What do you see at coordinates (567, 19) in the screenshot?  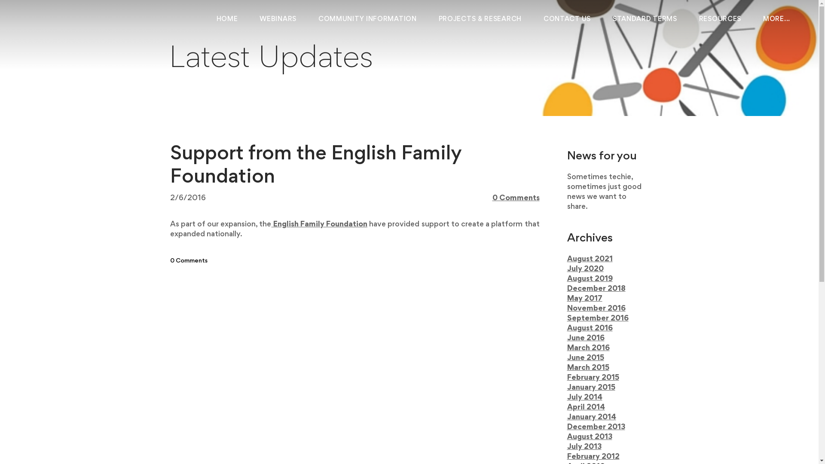 I see `CONTACT US` at bounding box center [567, 19].